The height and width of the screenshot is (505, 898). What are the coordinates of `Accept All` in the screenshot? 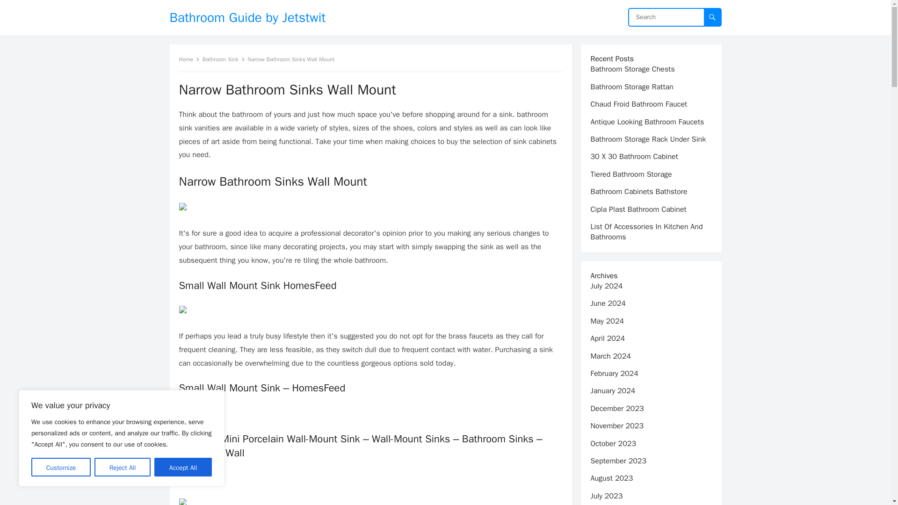 It's located at (183, 467).